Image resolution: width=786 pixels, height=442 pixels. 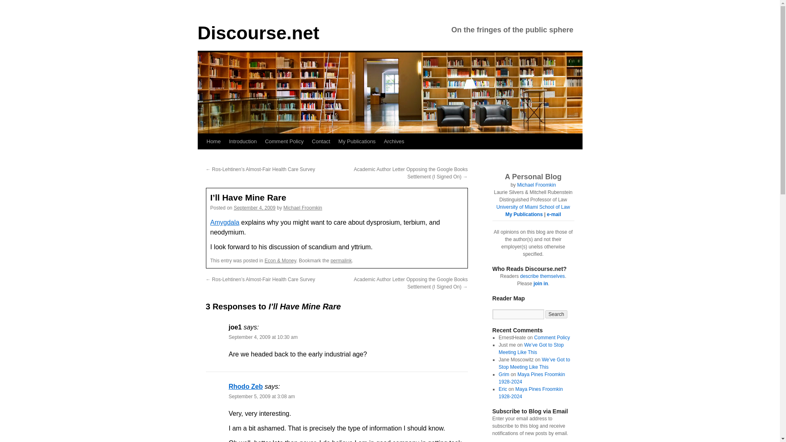 What do you see at coordinates (556, 314) in the screenshot?
I see `Search` at bounding box center [556, 314].